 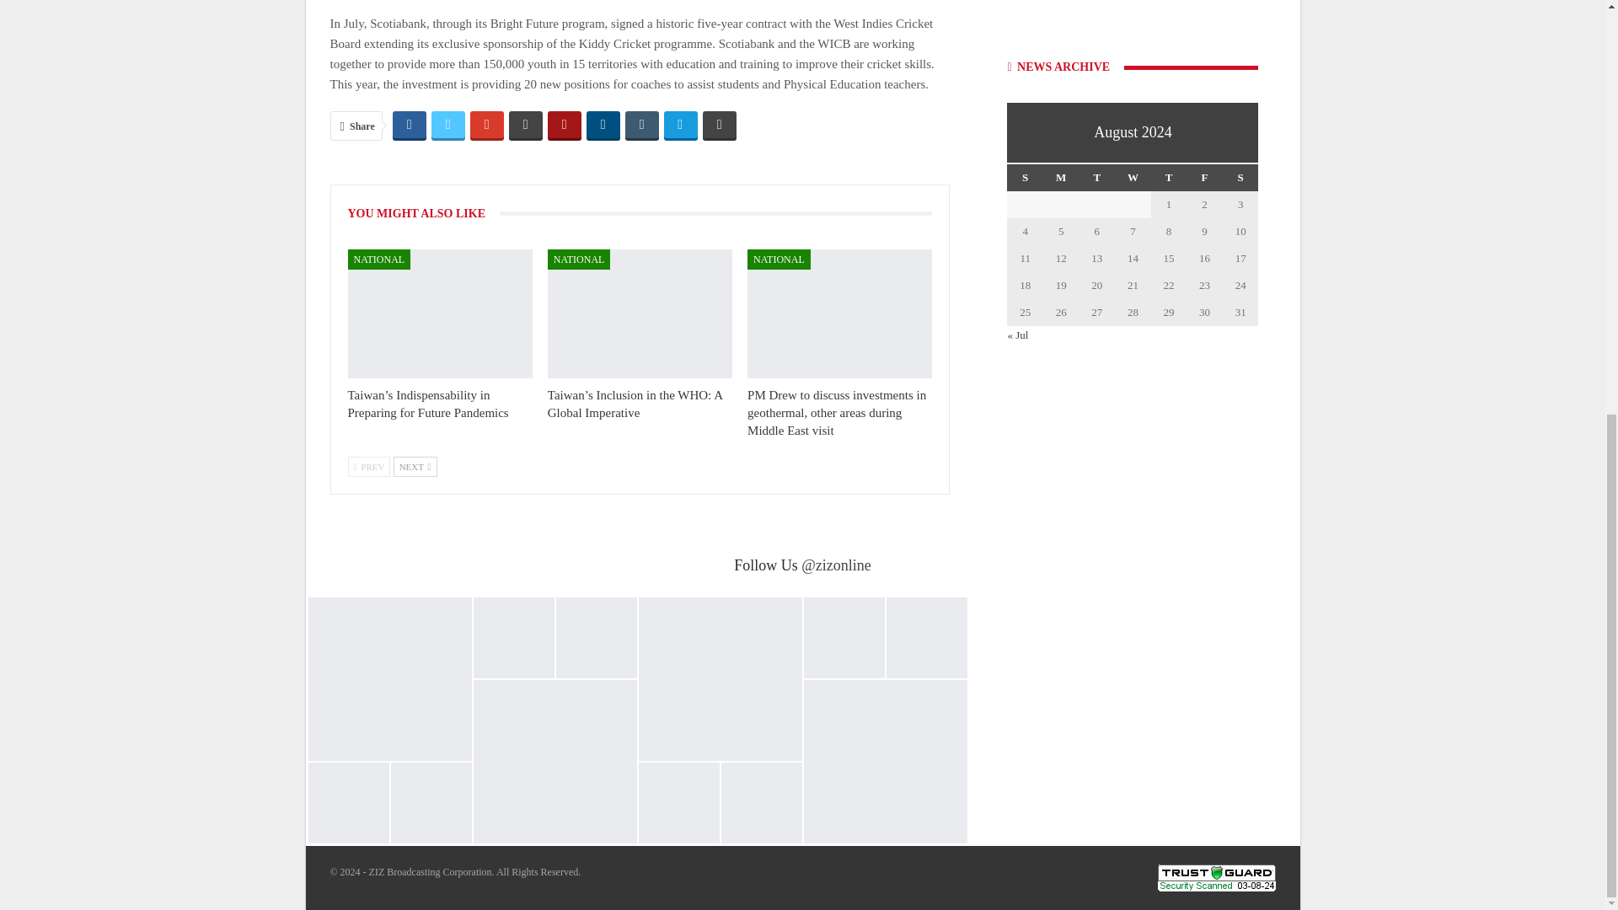 I want to click on Sunday, so click(x=1025, y=177).